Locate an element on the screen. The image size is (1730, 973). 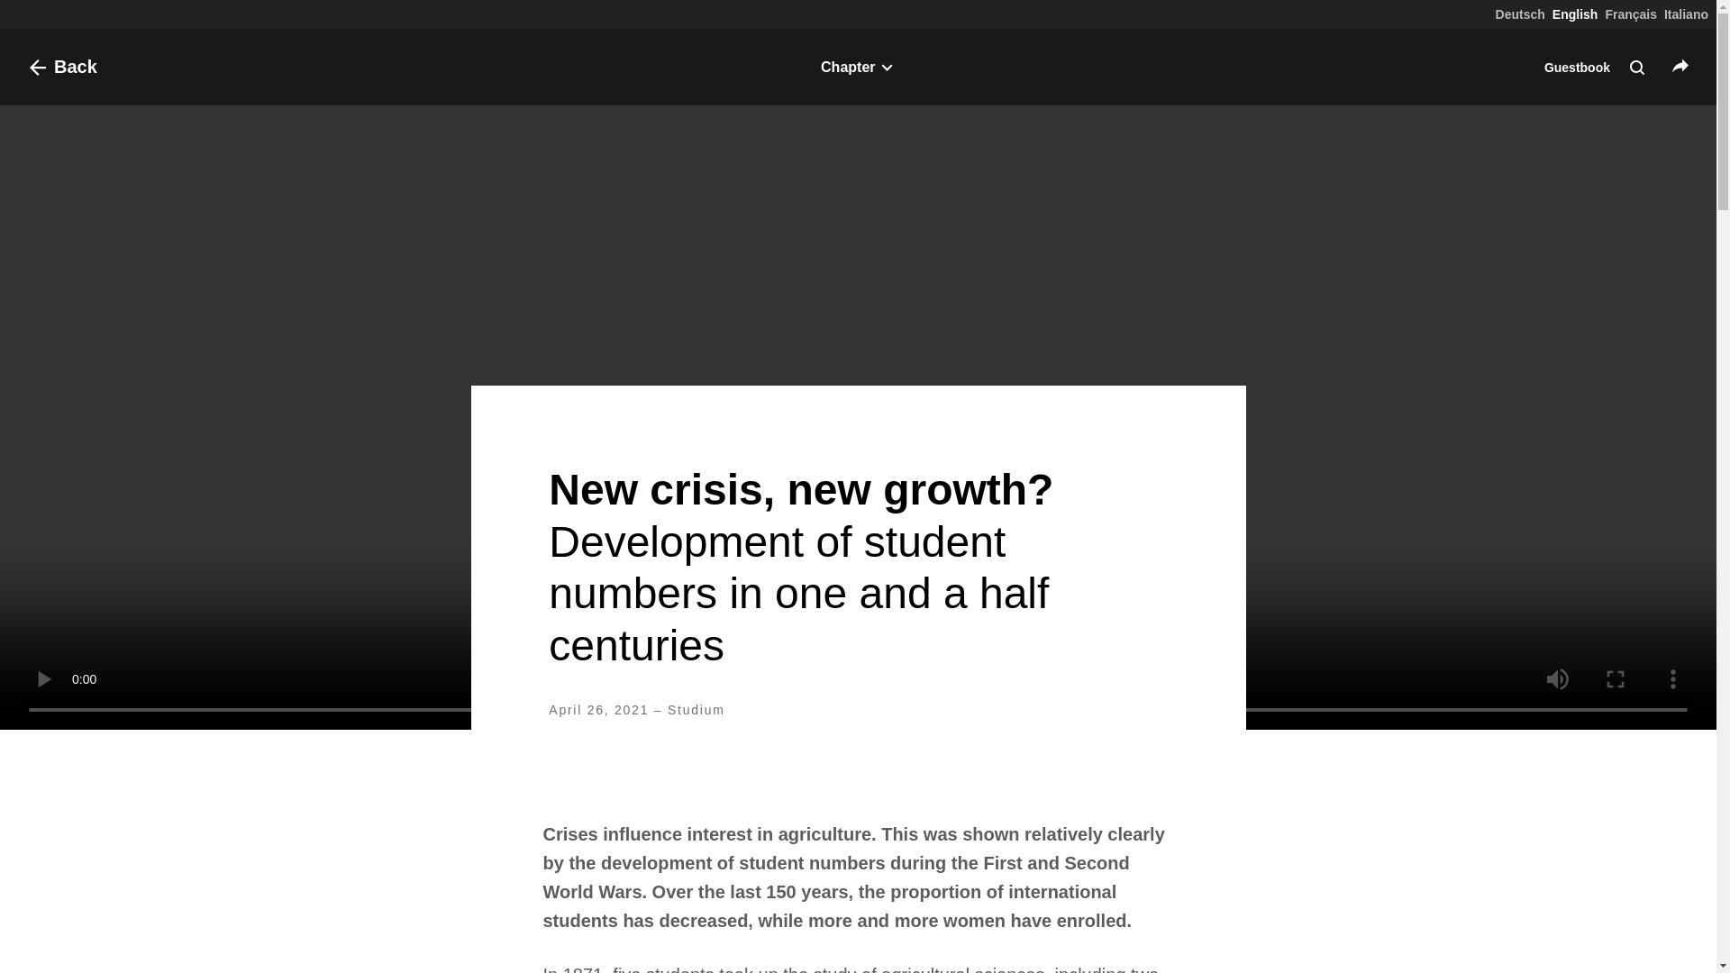
French is located at coordinates (1631, 14).